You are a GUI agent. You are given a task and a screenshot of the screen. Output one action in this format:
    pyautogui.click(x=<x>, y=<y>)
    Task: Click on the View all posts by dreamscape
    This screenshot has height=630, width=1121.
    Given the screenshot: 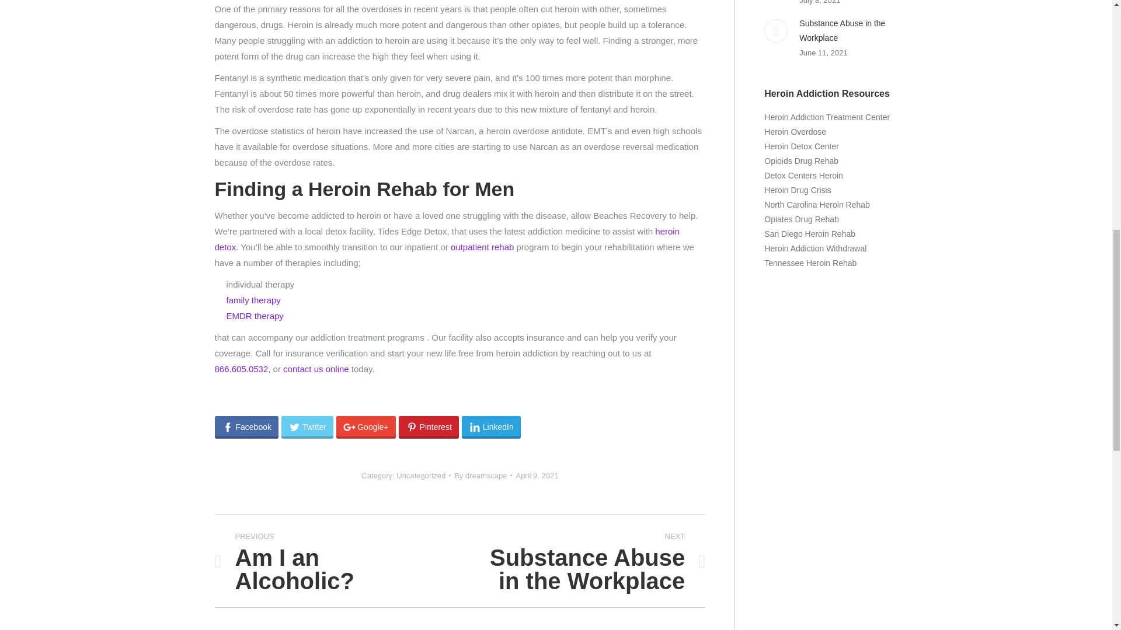 What is the action you would take?
    pyautogui.click(x=329, y=561)
    